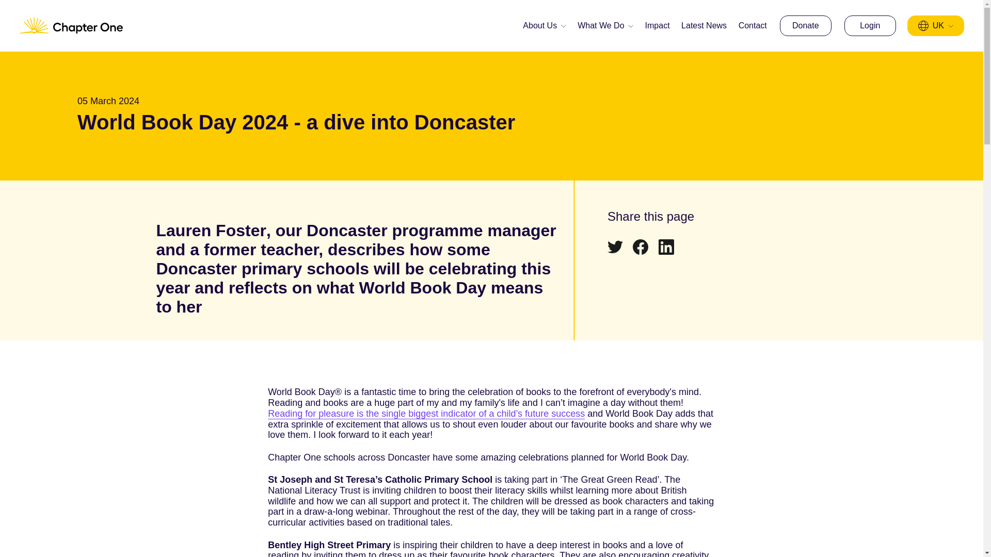  Describe the element at coordinates (704, 26) in the screenshot. I see `Latest News` at that location.